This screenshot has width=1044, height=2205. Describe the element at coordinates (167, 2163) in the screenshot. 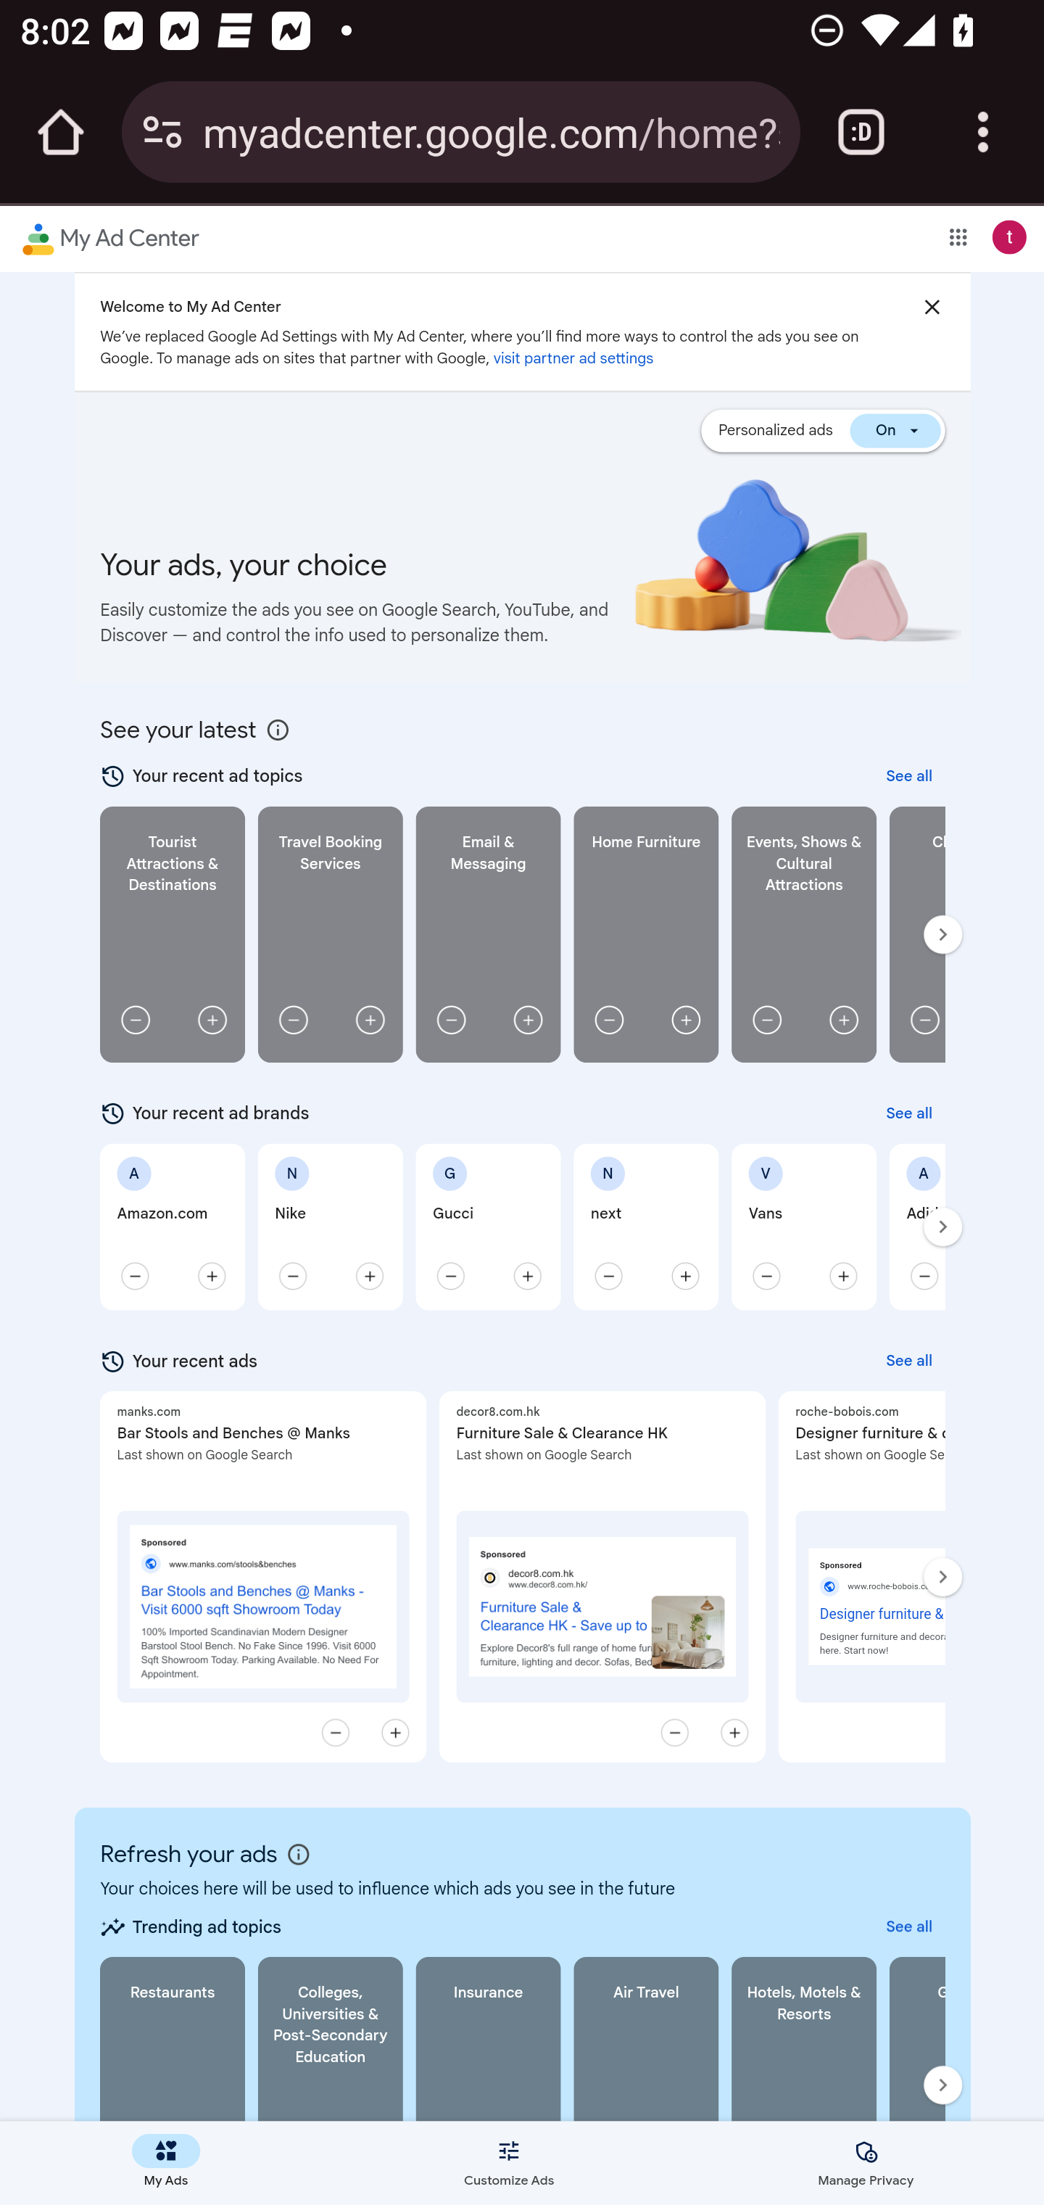

I see `My Ads` at that location.